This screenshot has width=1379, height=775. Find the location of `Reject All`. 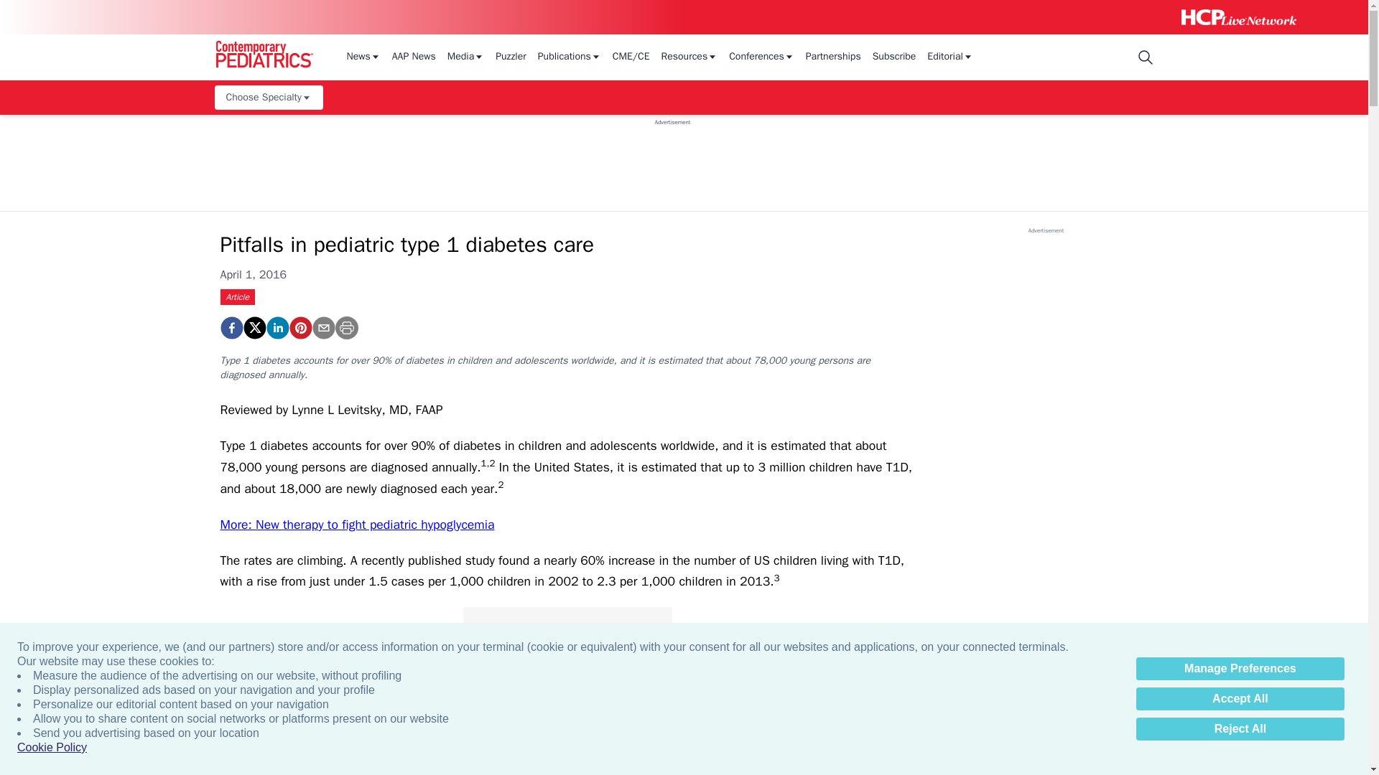

Reject All is located at coordinates (1240, 729).